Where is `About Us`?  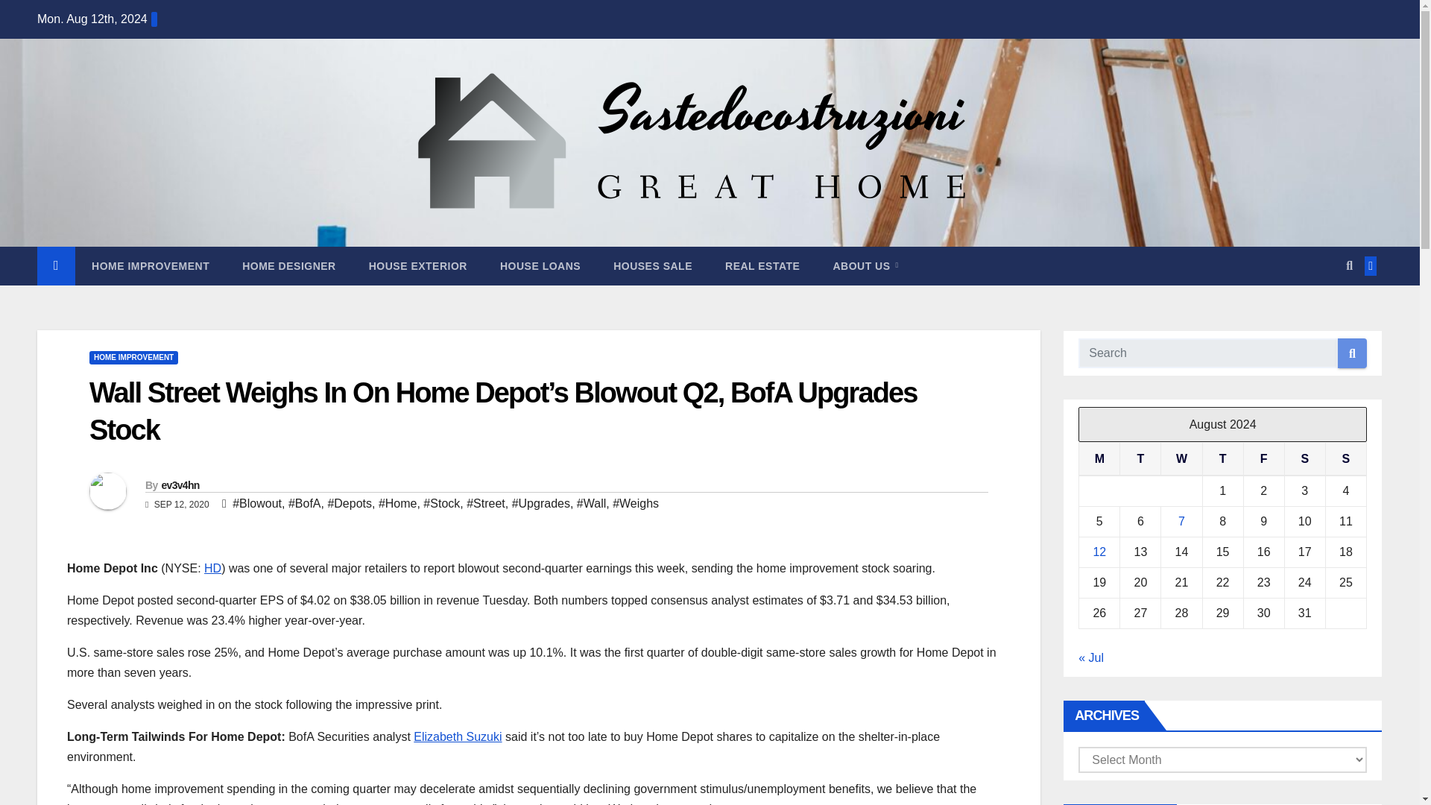
About Us is located at coordinates (865, 265).